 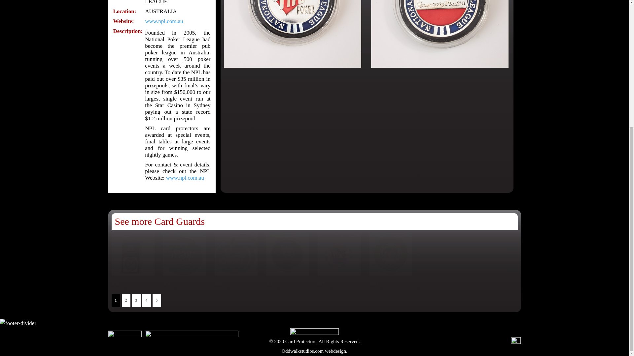 I want to click on Click image to view, so click(x=244, y=289).